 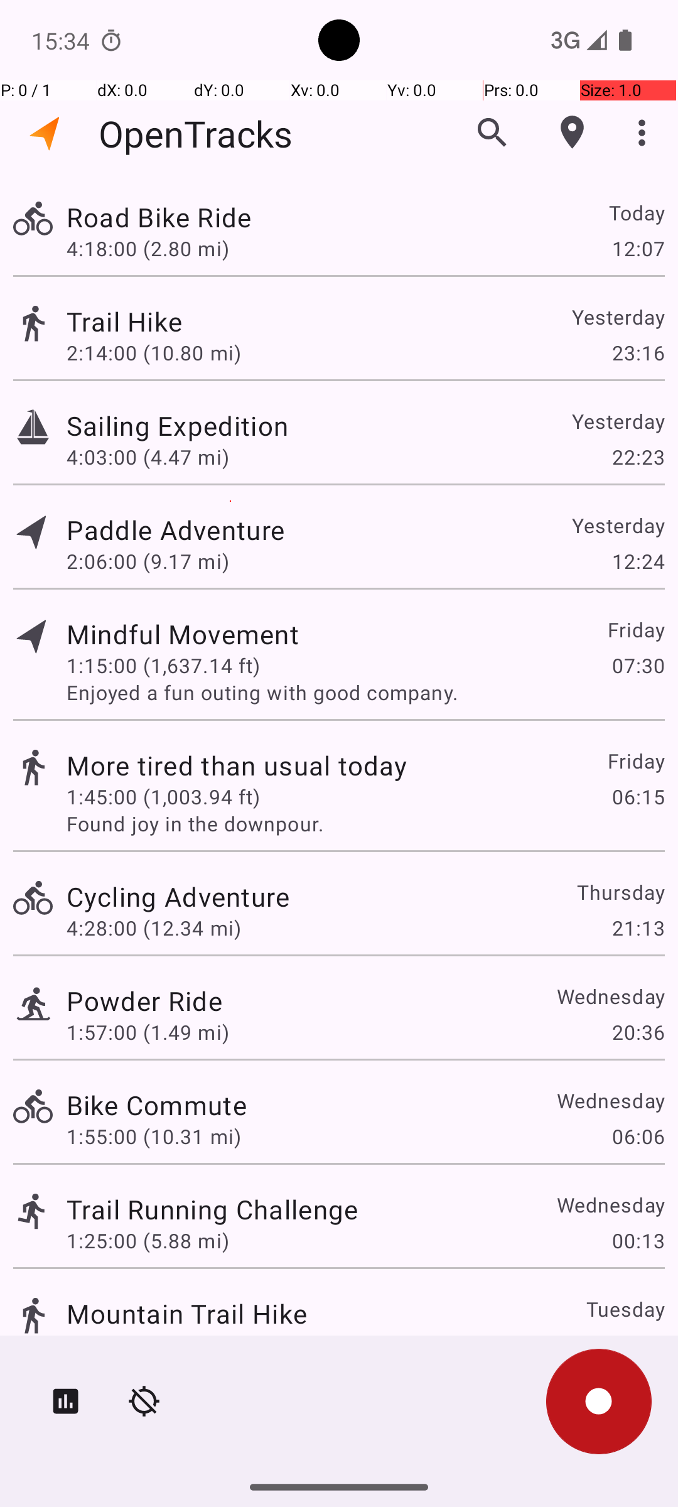 What do you see at coordinates (365, 824) in the screenshot?
I see `Found joy in the downpour.` at bounding box center [365, 824].